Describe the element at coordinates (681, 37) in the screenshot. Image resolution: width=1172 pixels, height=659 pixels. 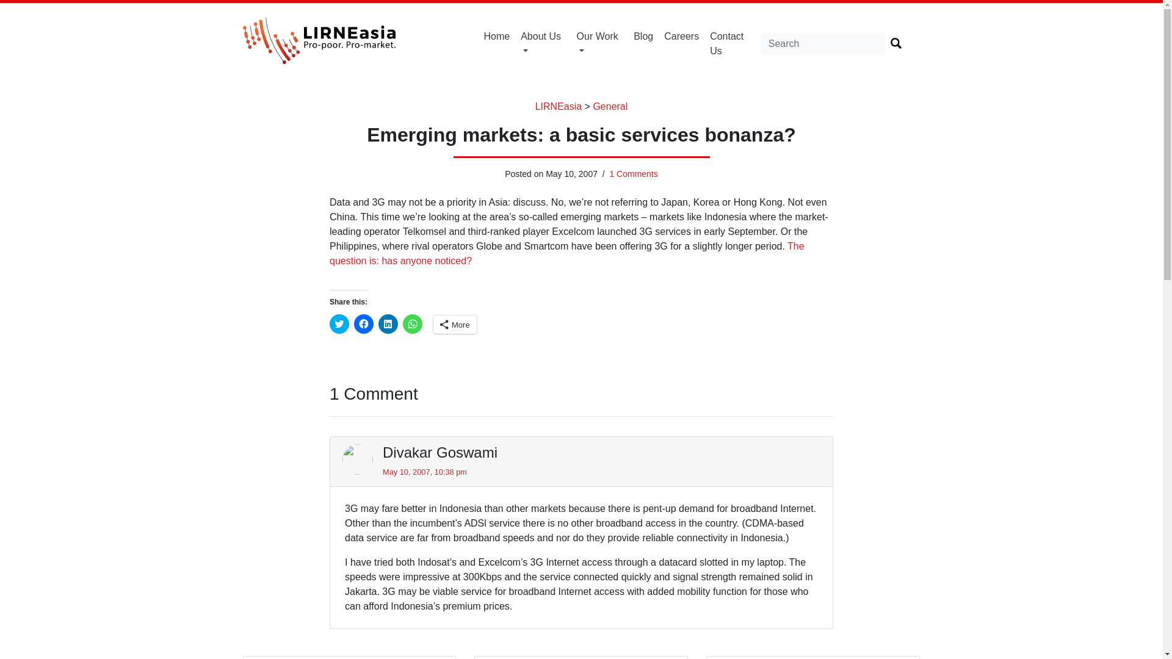
I see `Careers` at that location.